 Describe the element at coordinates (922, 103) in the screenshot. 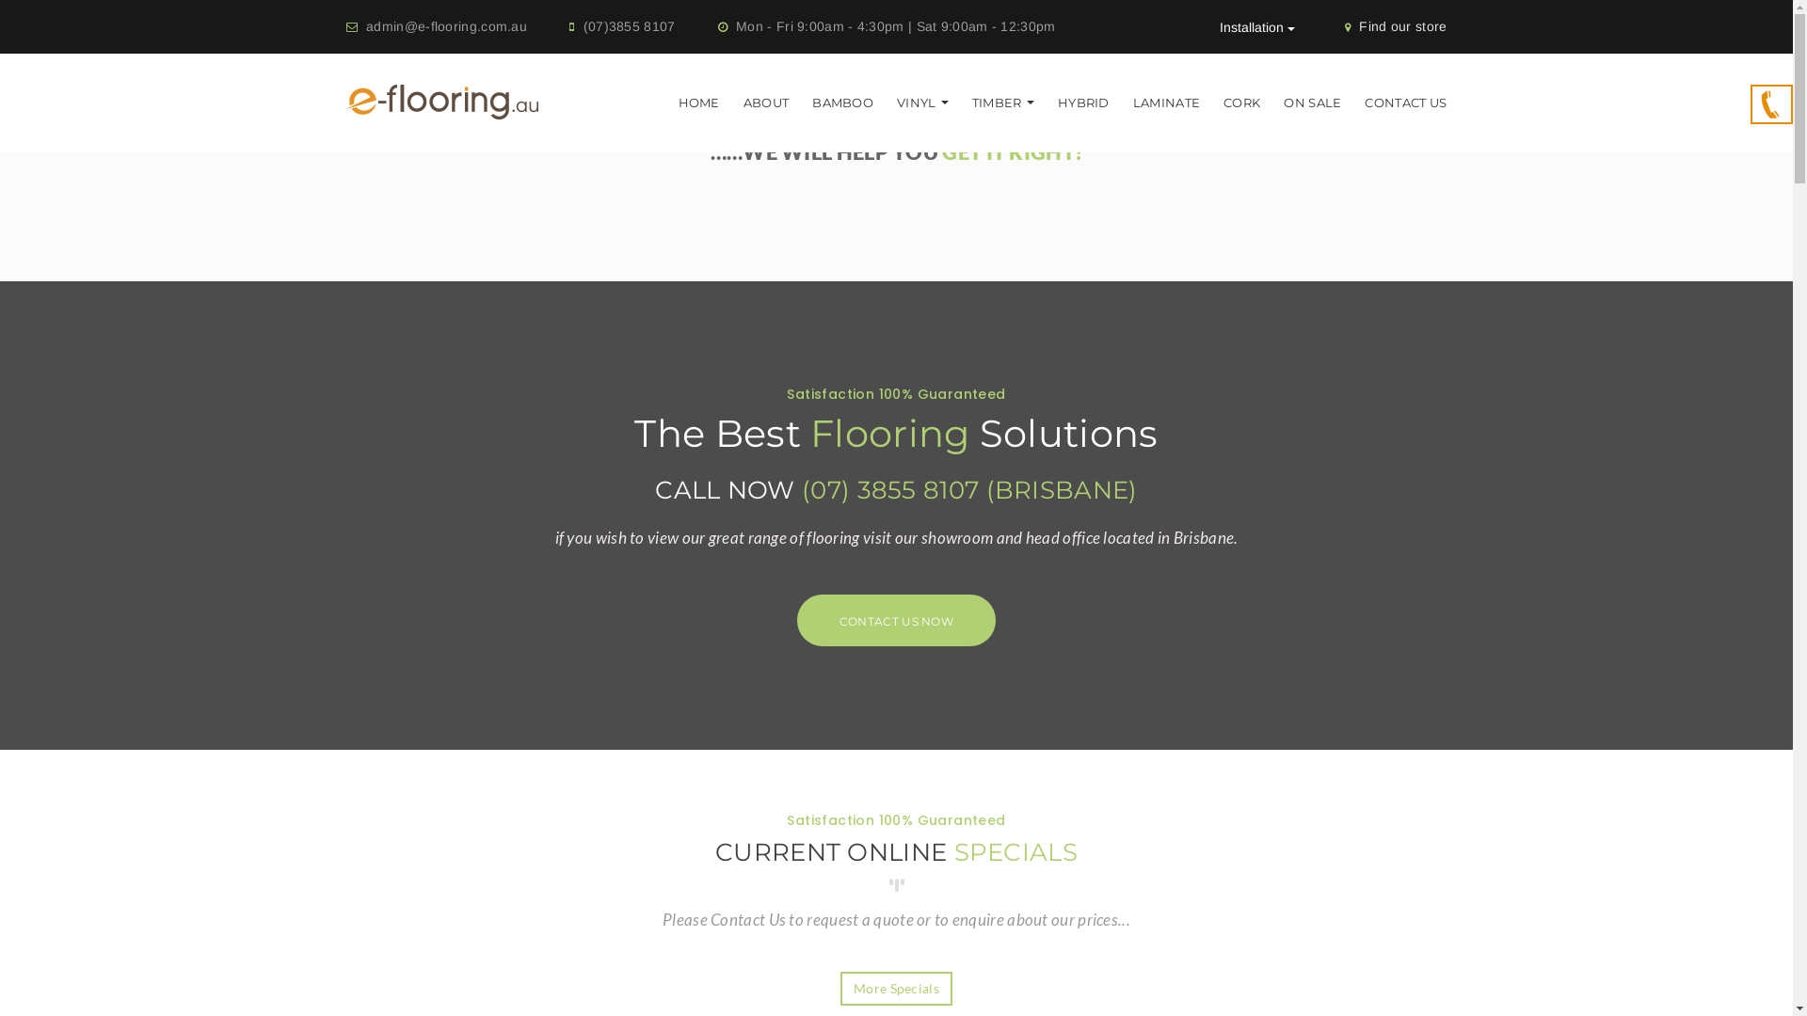

I see `VINYL` at that location.